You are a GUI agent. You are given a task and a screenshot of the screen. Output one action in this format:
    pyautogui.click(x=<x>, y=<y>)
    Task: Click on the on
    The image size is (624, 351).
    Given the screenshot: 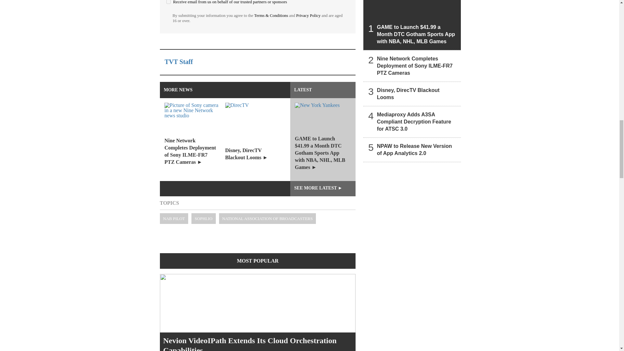 What is the action you would take?
    pyautogui.click(x=168, y=2)
    